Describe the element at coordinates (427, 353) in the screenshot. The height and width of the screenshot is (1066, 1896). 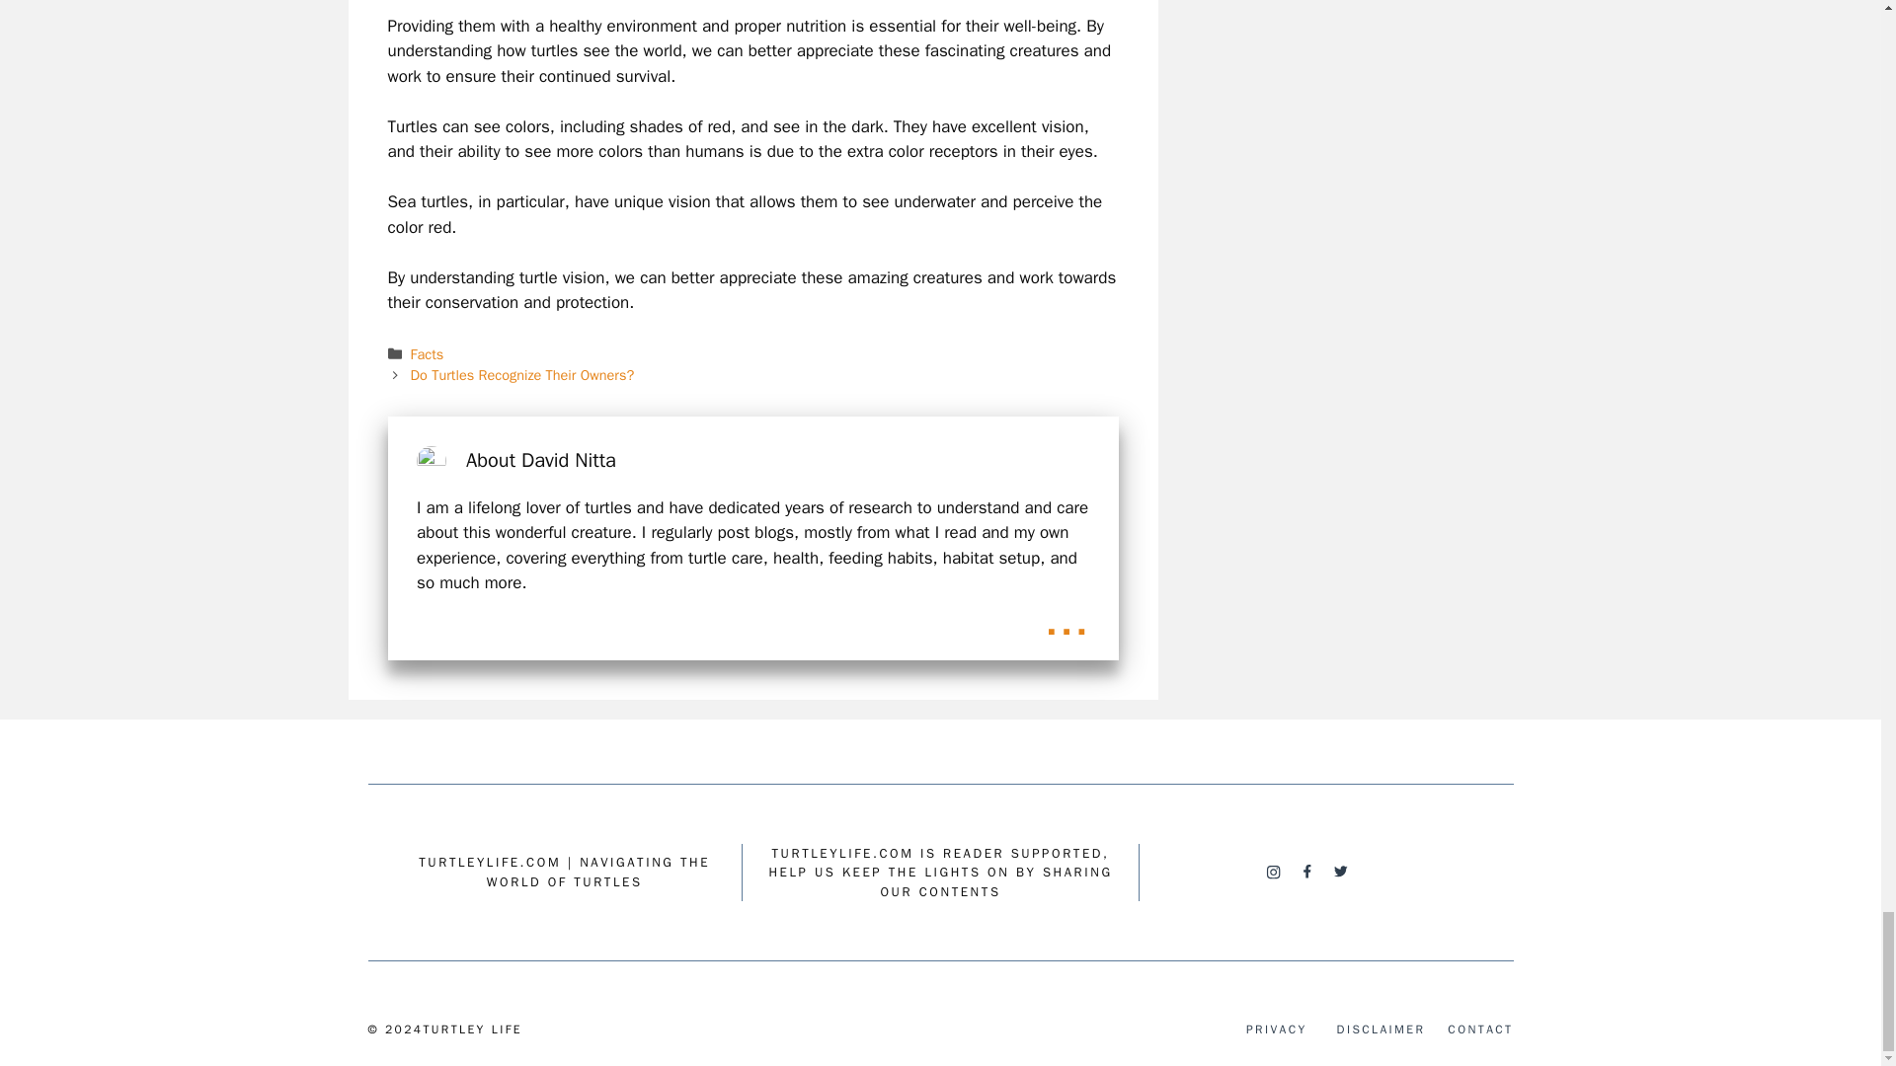
I see `Facts` at that location.